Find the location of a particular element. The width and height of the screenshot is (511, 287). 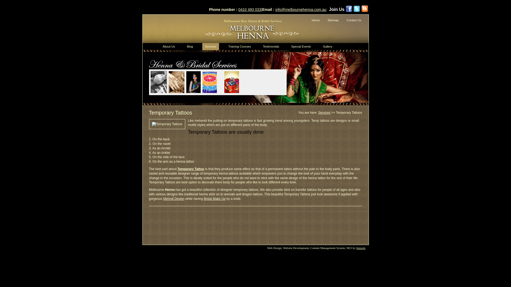

Services is located at coordinates (211, 47).